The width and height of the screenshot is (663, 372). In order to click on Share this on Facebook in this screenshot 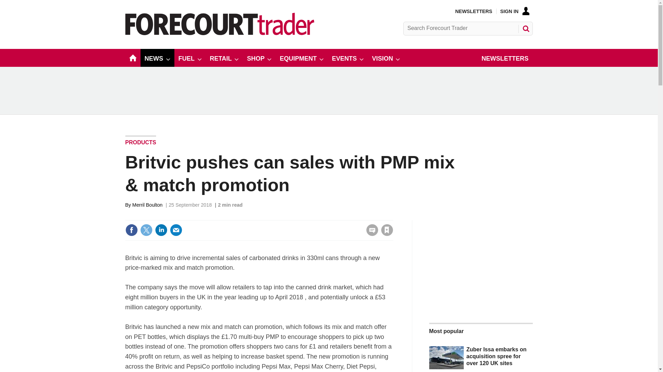, I will do `click(131, 230)`.